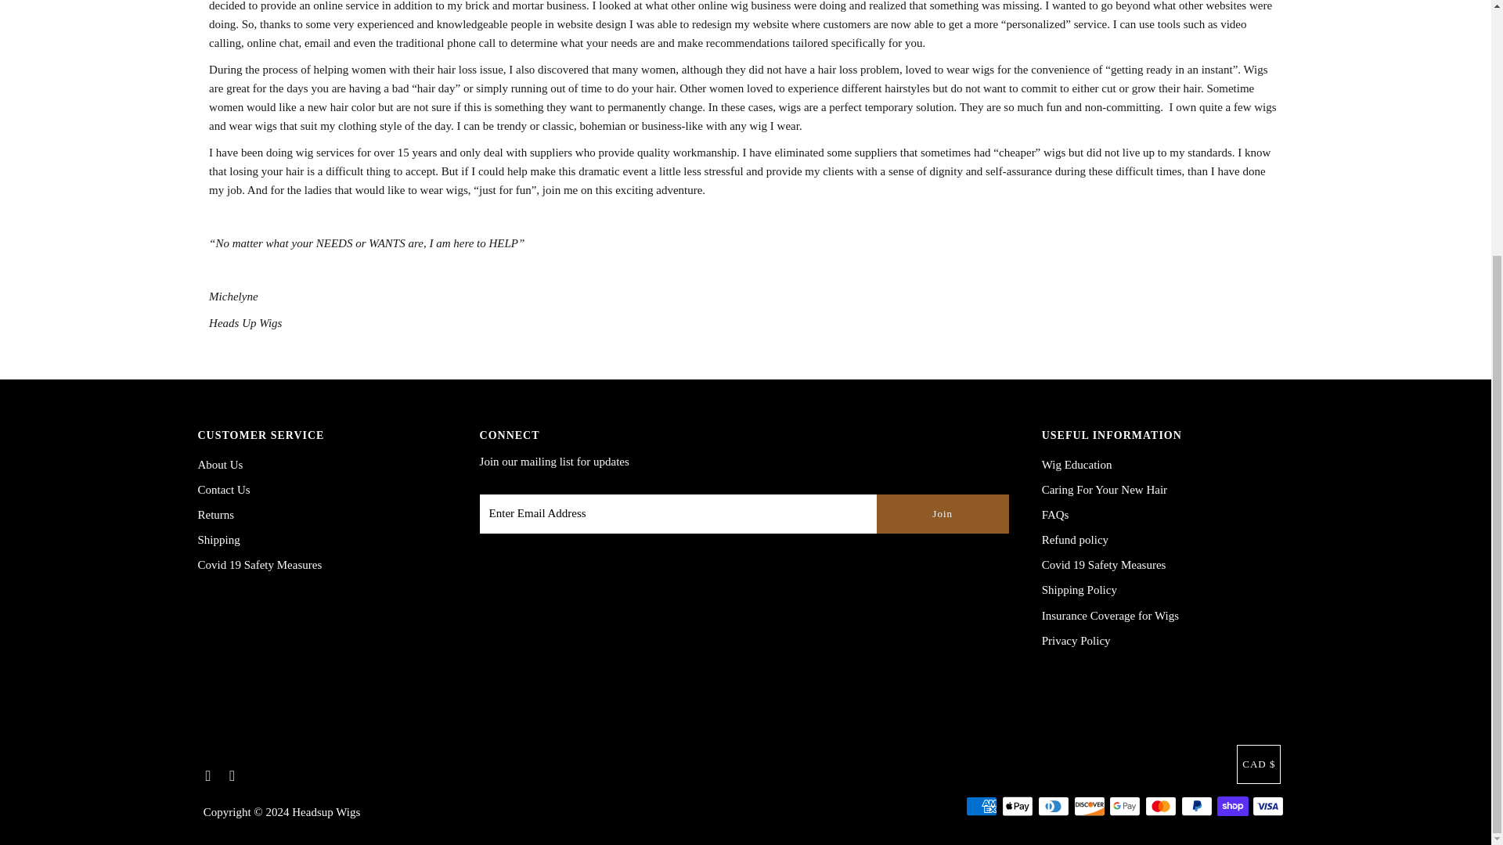  Describe the element at coordinates (1054, 806) in the screenshot. I see `Diners Club` at that location.